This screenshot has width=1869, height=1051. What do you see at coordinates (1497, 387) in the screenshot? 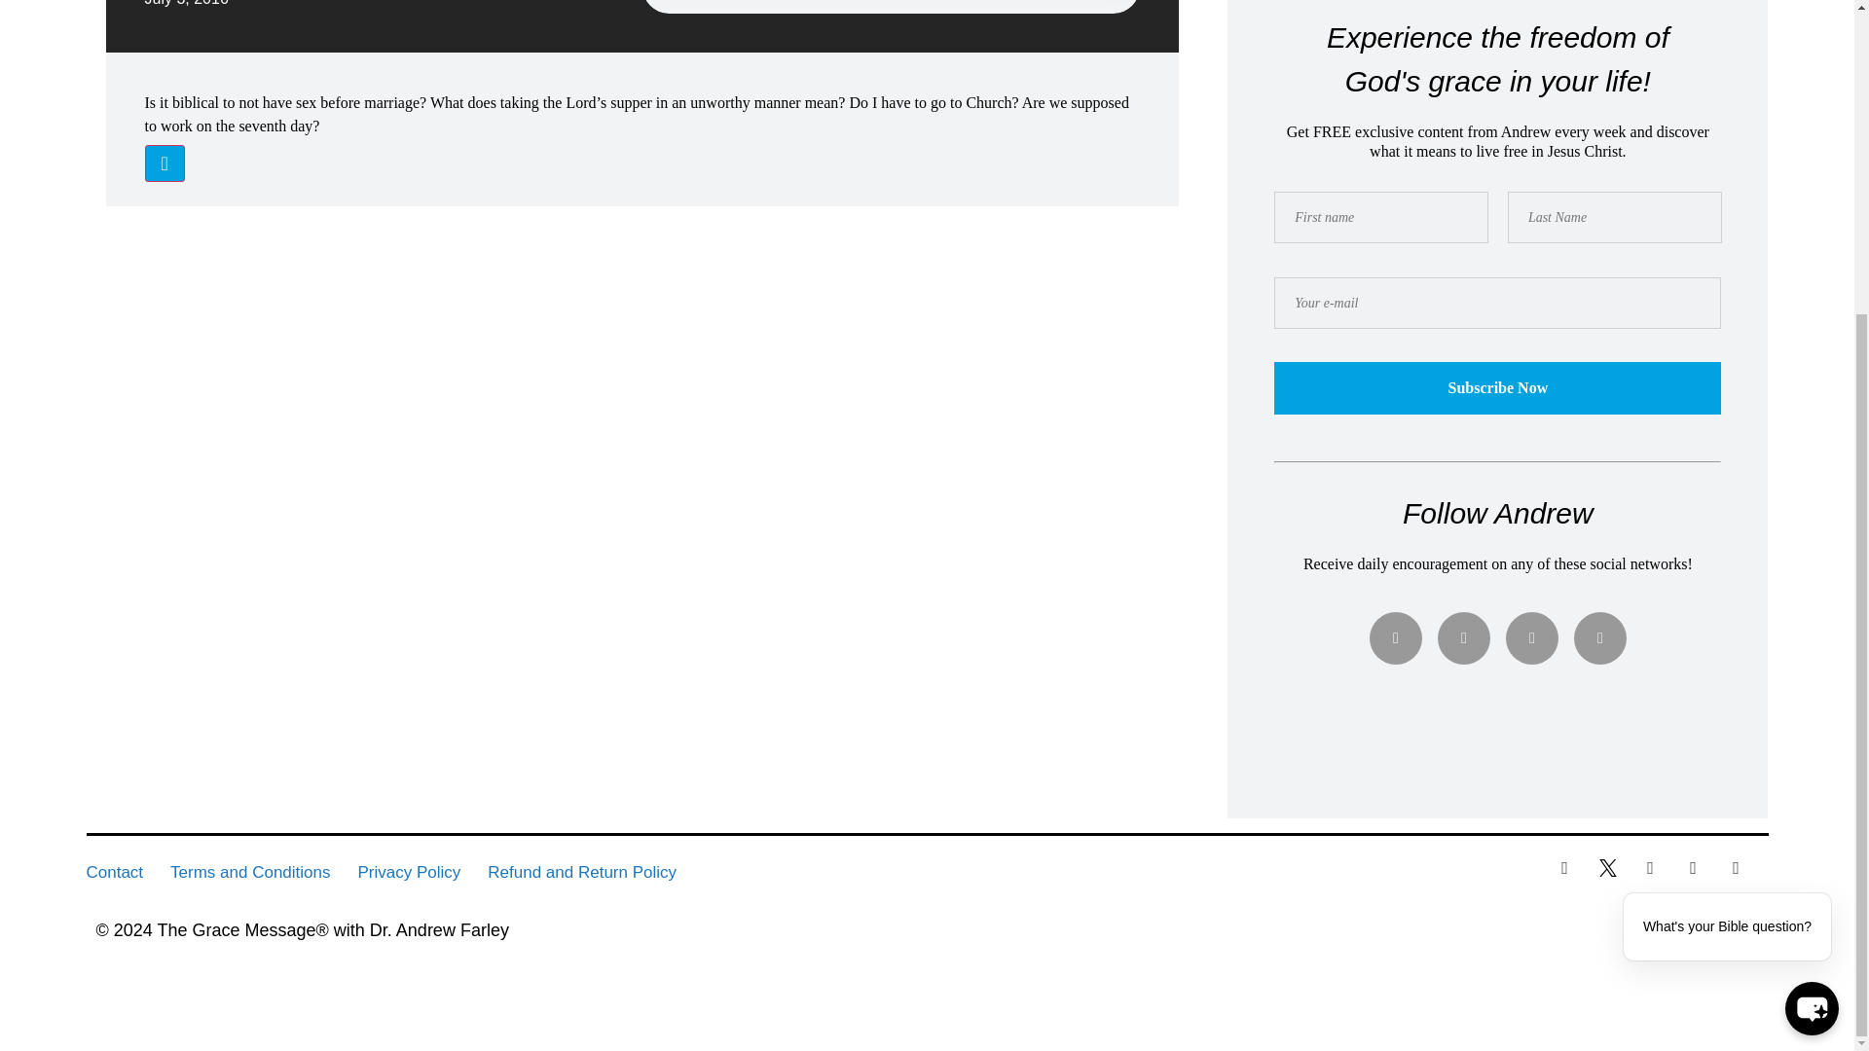
I see `Subscribe Now` at bounding box center [1497, 387].